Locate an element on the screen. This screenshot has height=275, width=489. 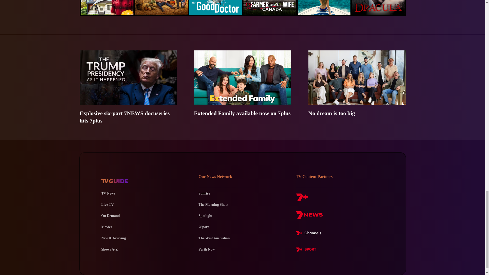
Explosive six-part 7NEWS docuseries hits 7plus is located at coordinates (128, 87).